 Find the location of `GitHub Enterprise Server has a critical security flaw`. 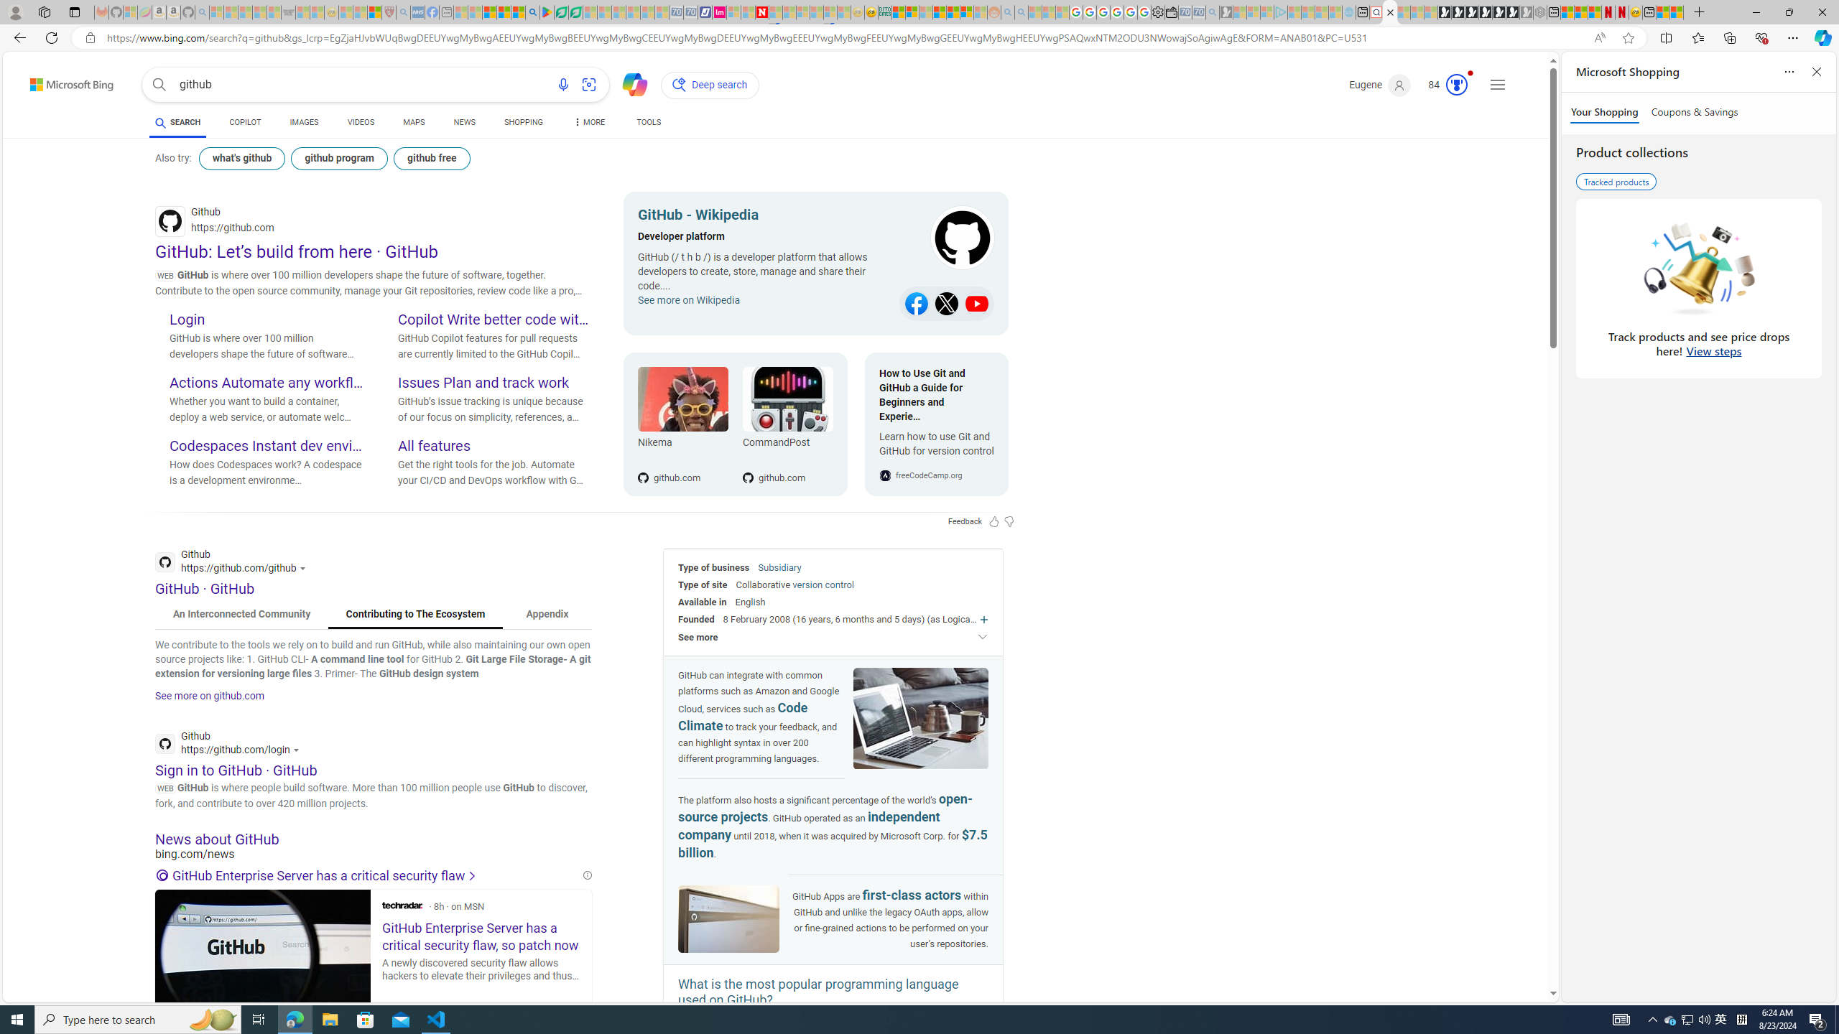

GitHub Enterprise Server has a critical security flaw is located at coordinates (368, 876).